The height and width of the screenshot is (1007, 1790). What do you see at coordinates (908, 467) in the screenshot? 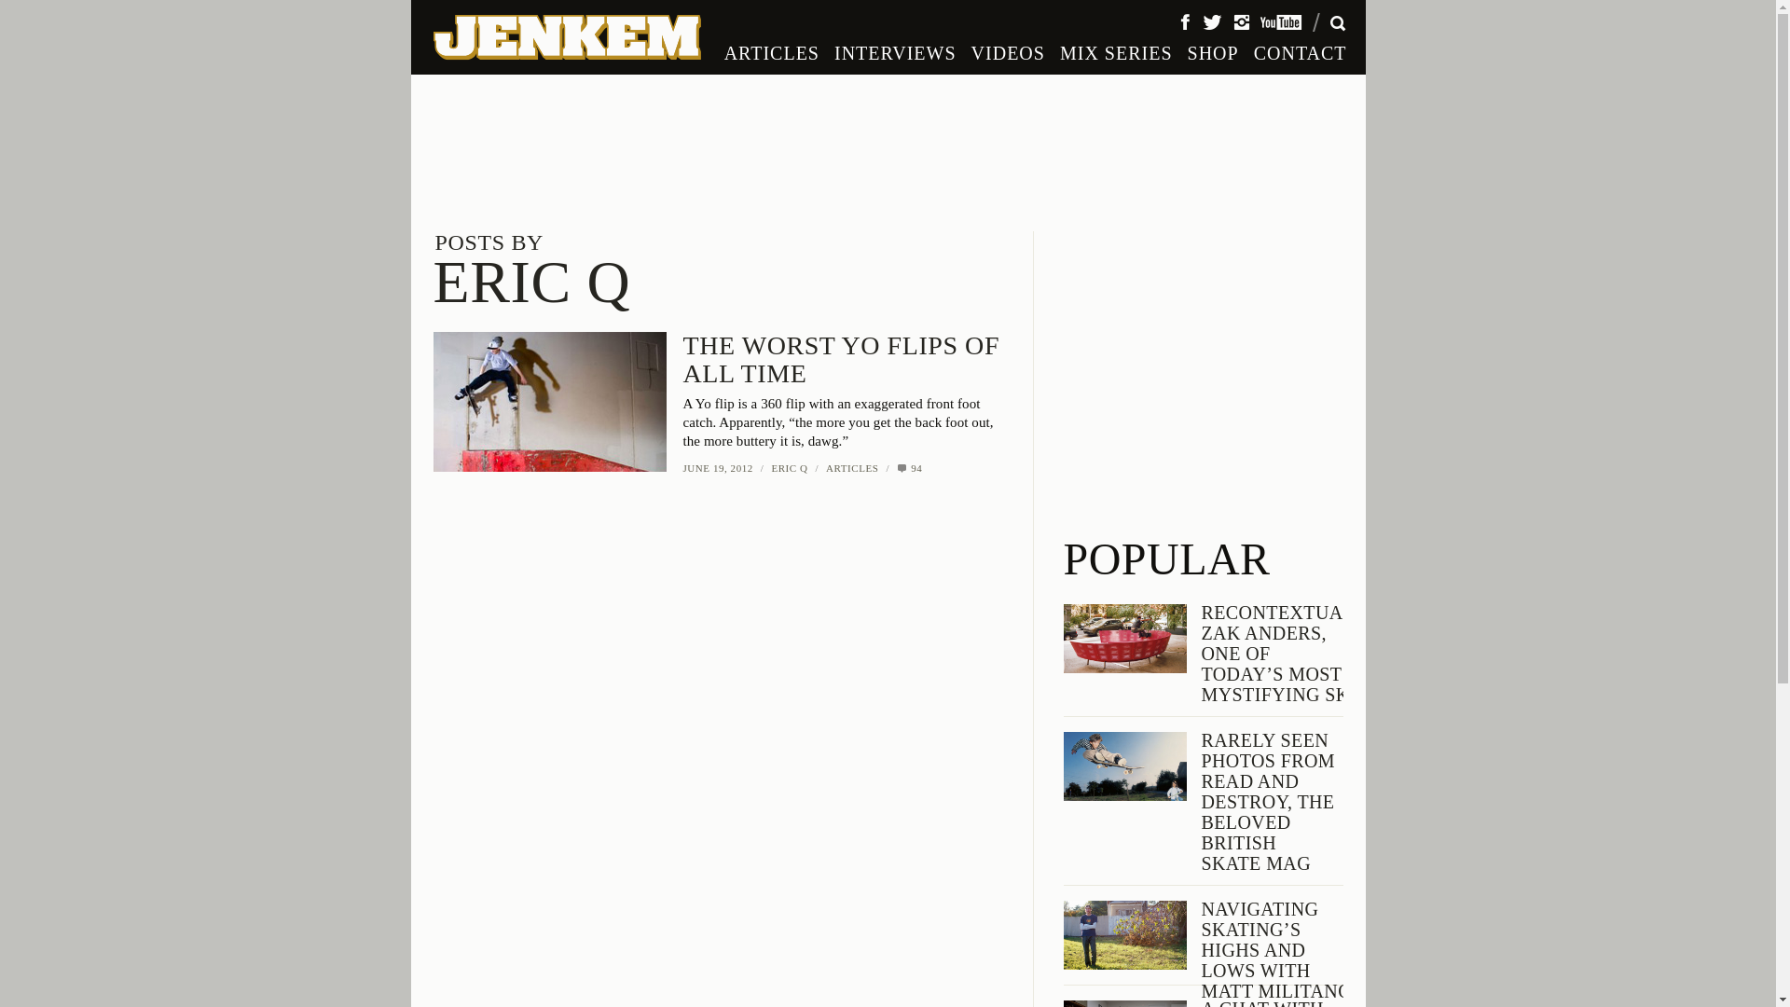
I see `ERIC Q` at bounding box center [908, 467].